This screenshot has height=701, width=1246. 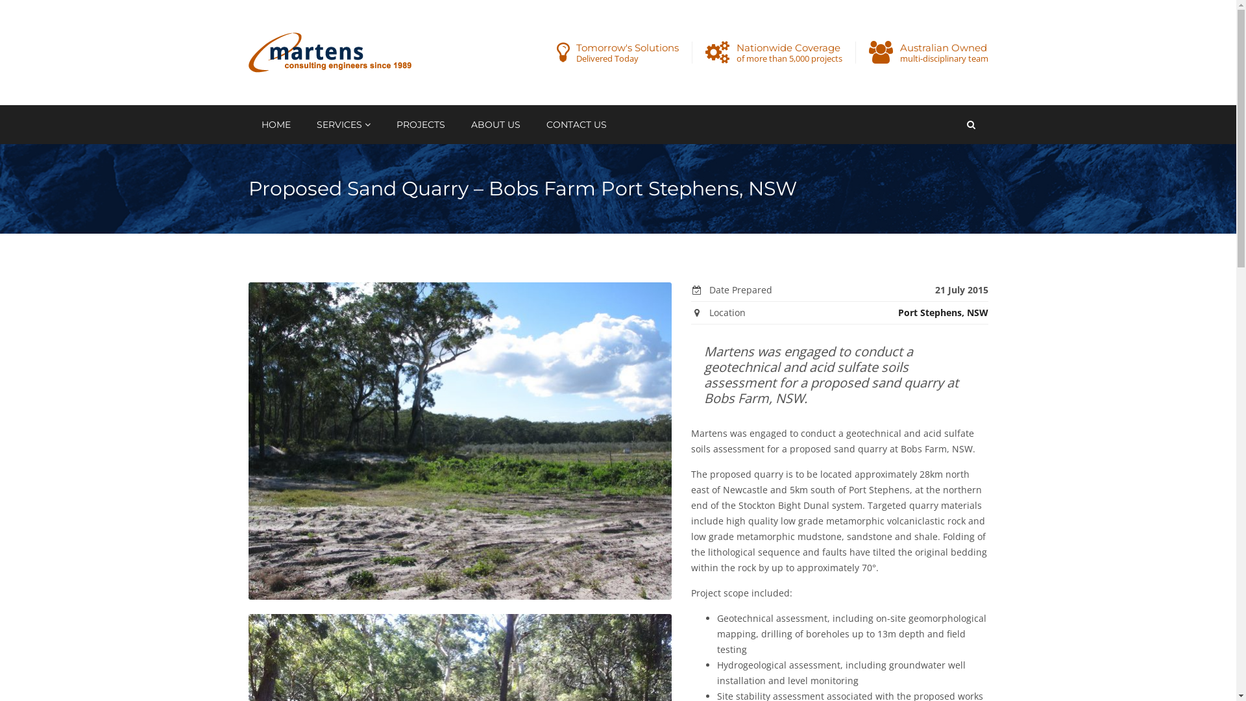 I want to click on SERVICES, so click(x=344, y=125).